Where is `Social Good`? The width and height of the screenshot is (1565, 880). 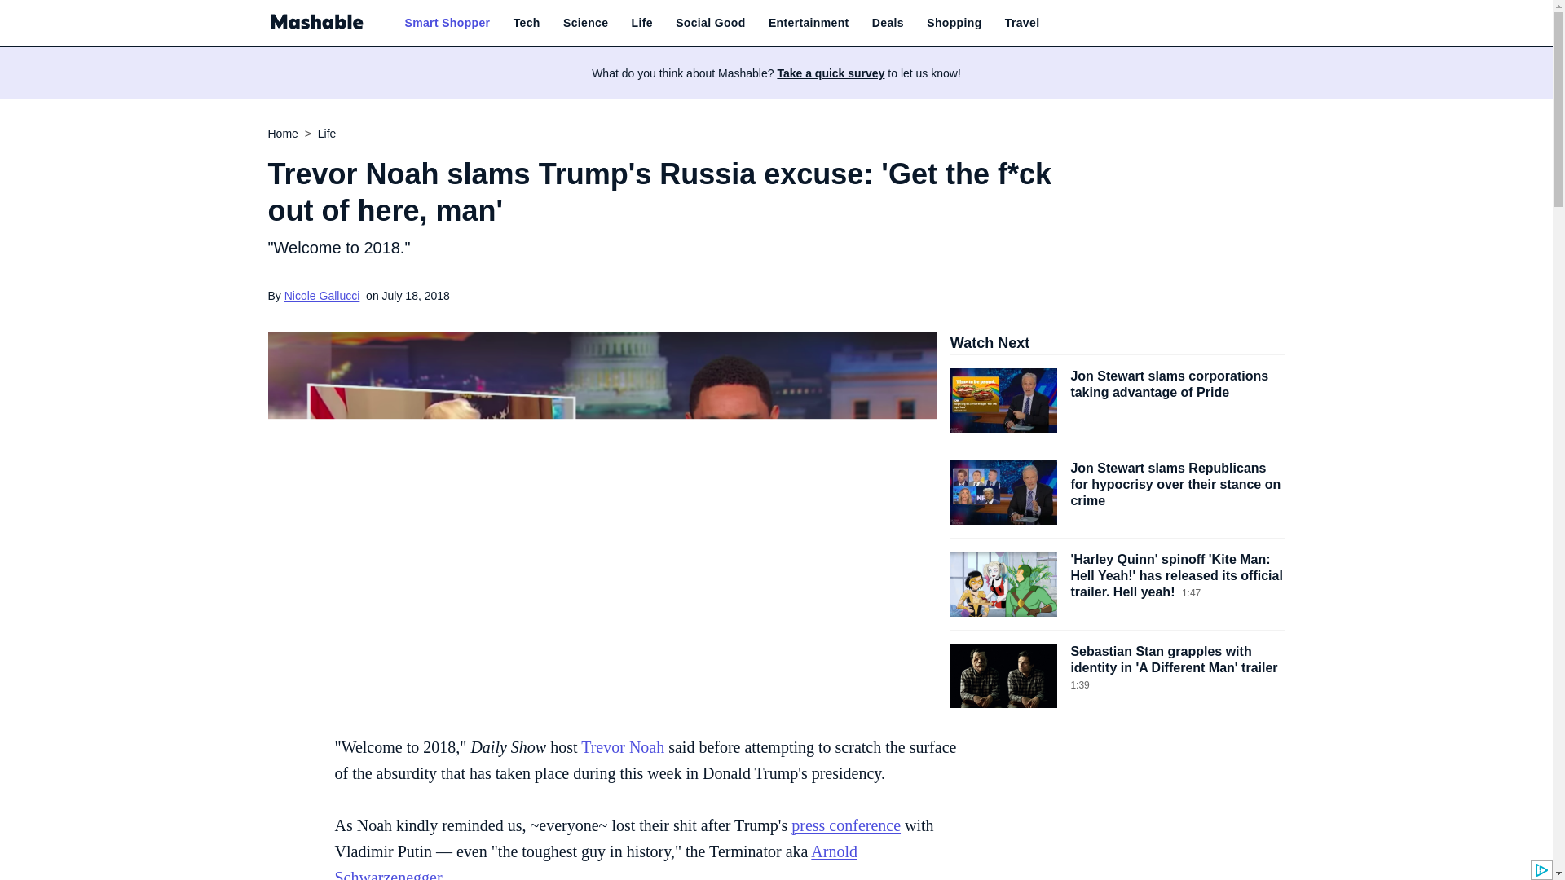
Social Good is located at coordinates (711, 23).